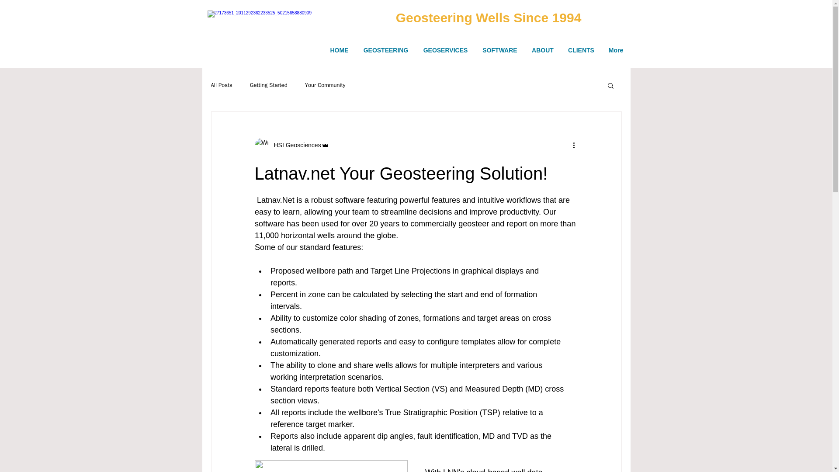 This screenshot has width=839, height=472. Describe the element at coordinates (295, 145) in the screenshot. I see `HSI Geosciences` at that location.